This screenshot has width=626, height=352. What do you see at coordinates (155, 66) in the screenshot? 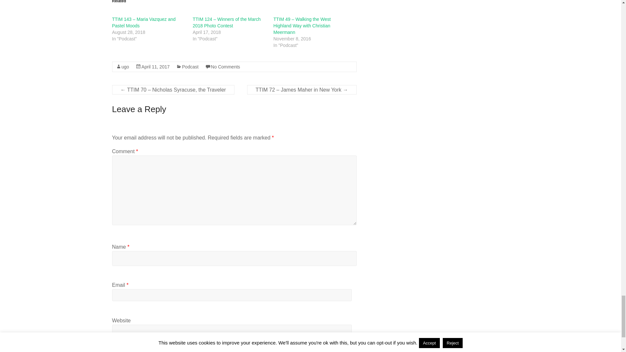
I see `April 11, 2017` at bounding box center [155, 66].